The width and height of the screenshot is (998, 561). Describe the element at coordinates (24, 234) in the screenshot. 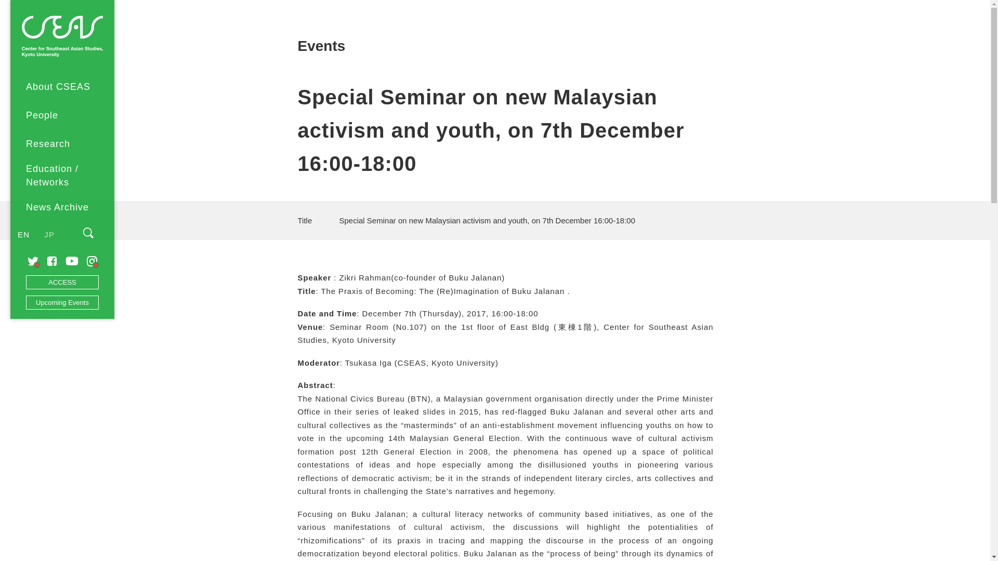

I see `EN` at that location.